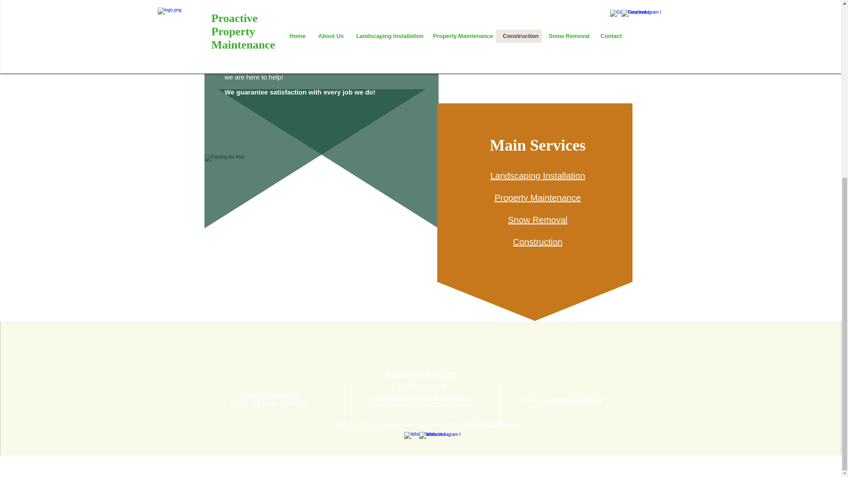 The height and width of the screenshot is (477, 848). What do you see at coordinates (390, 397) in the screenshot?
I see `Landscaping` at bounding box center [390, 397].